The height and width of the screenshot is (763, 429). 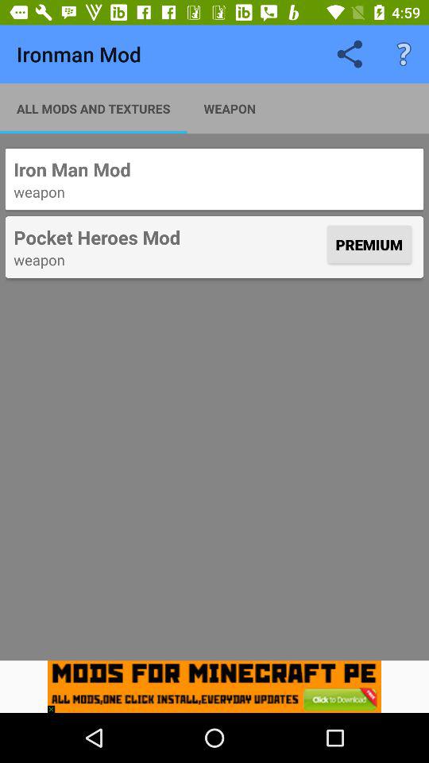 What do you see at coordinates (94, 108) in the screenshot?
I see `tap all mods and` at bounding box center [94, 108].